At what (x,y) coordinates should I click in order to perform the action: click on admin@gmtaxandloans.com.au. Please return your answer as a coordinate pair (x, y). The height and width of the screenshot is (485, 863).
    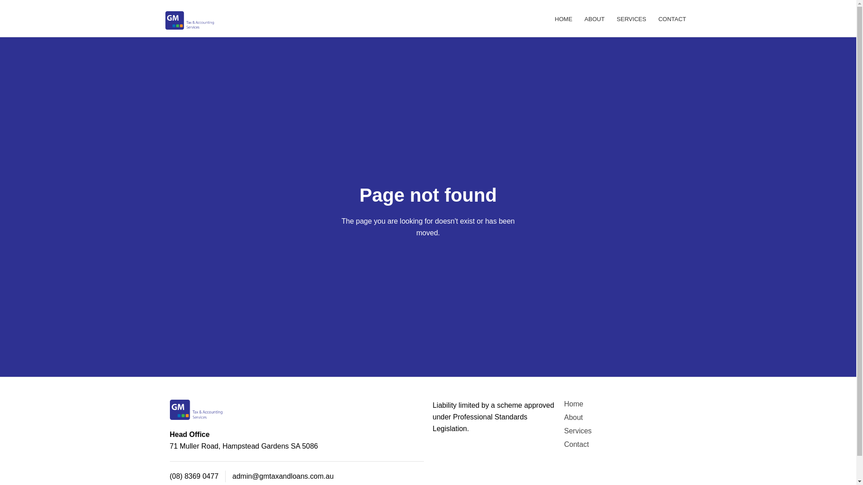
    Looking at the image, I should click on (283, 476).